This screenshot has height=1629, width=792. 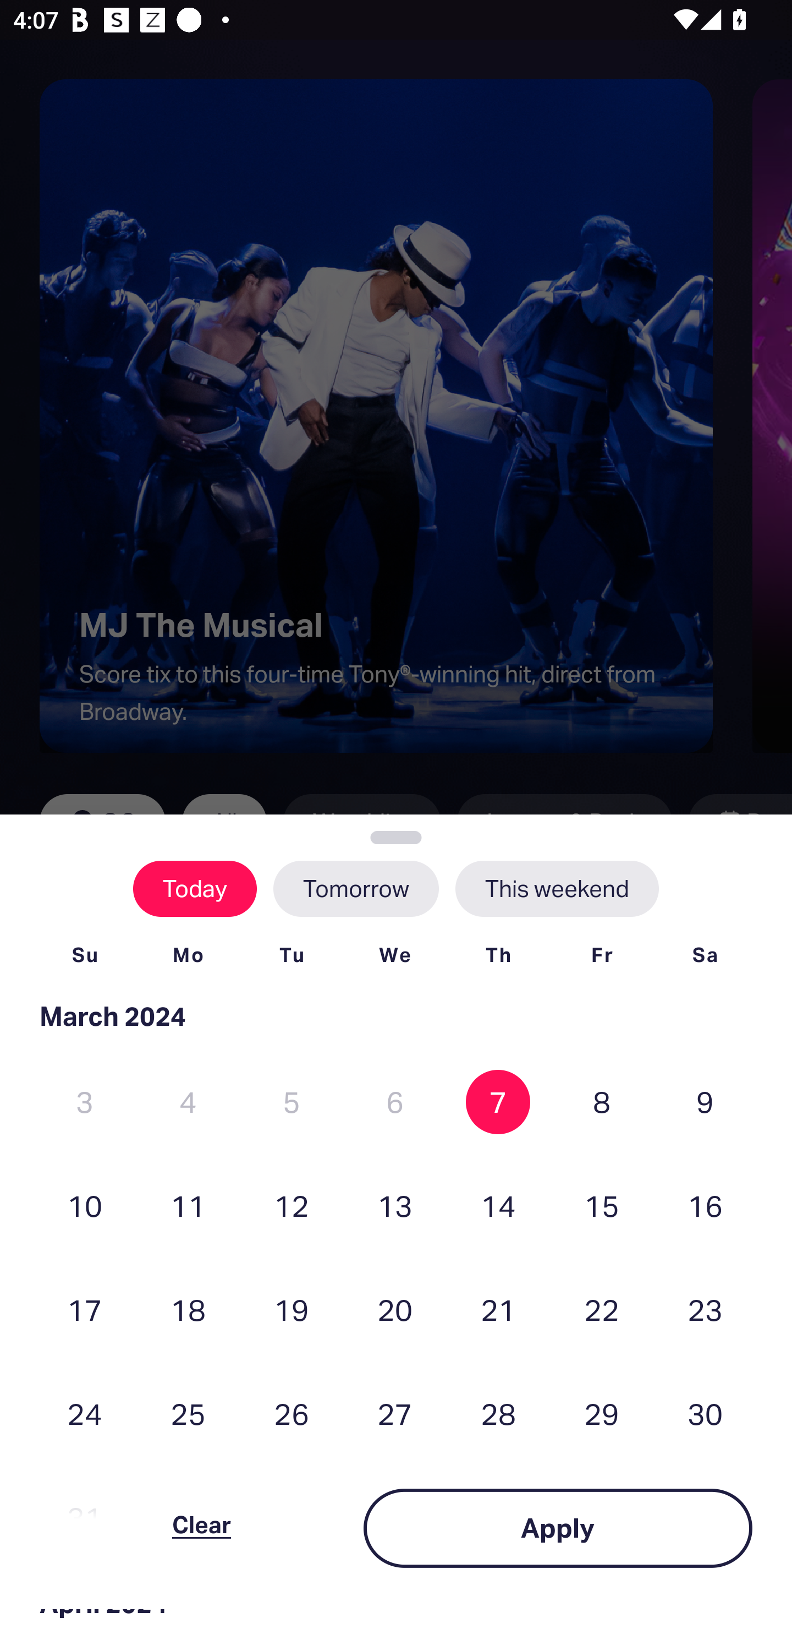 I want to click on 3, so click(x=85, y=1102).